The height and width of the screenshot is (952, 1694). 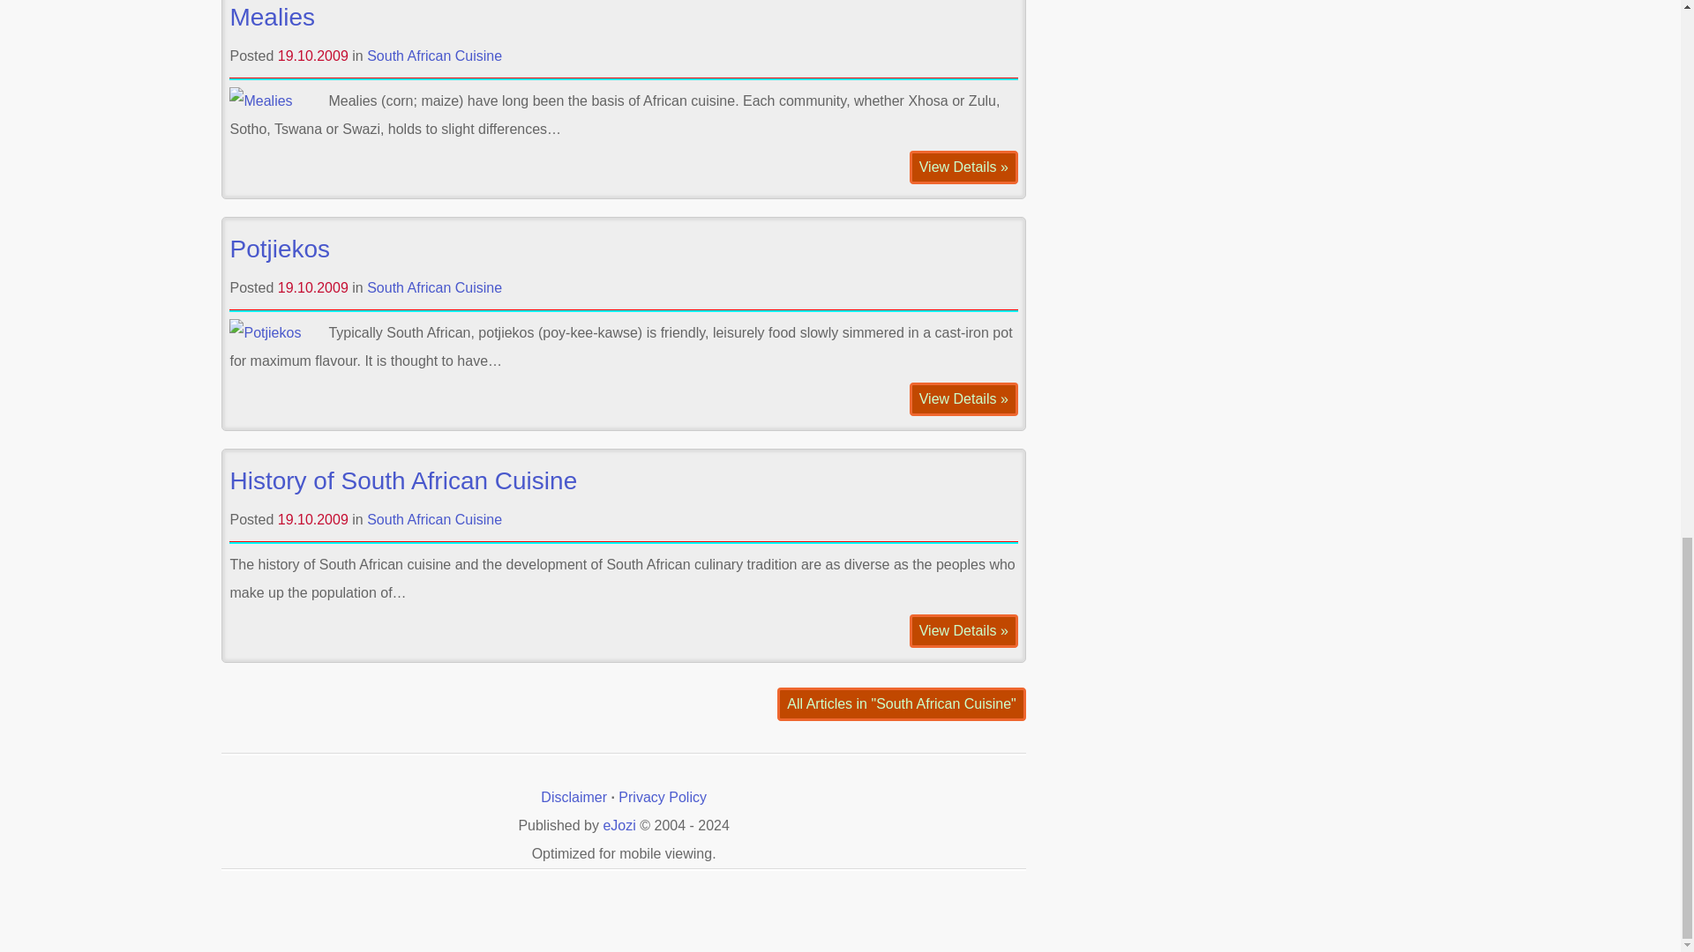 I want to click on Mealies, so click(x=271, y=17).